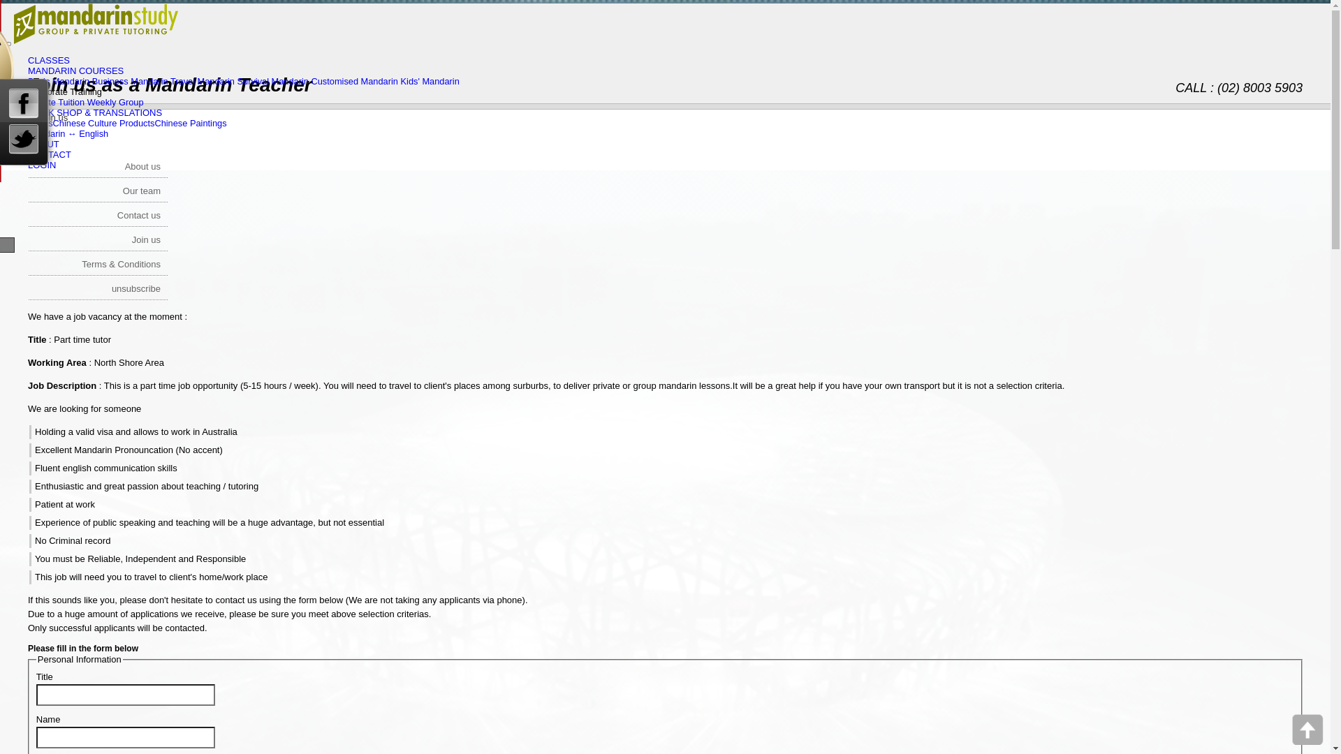 The height and width of the screenshot is (754, 1341). Describe the element at coordinates (98, 289) in the screenshot. I see `unsubscribe` at that location.